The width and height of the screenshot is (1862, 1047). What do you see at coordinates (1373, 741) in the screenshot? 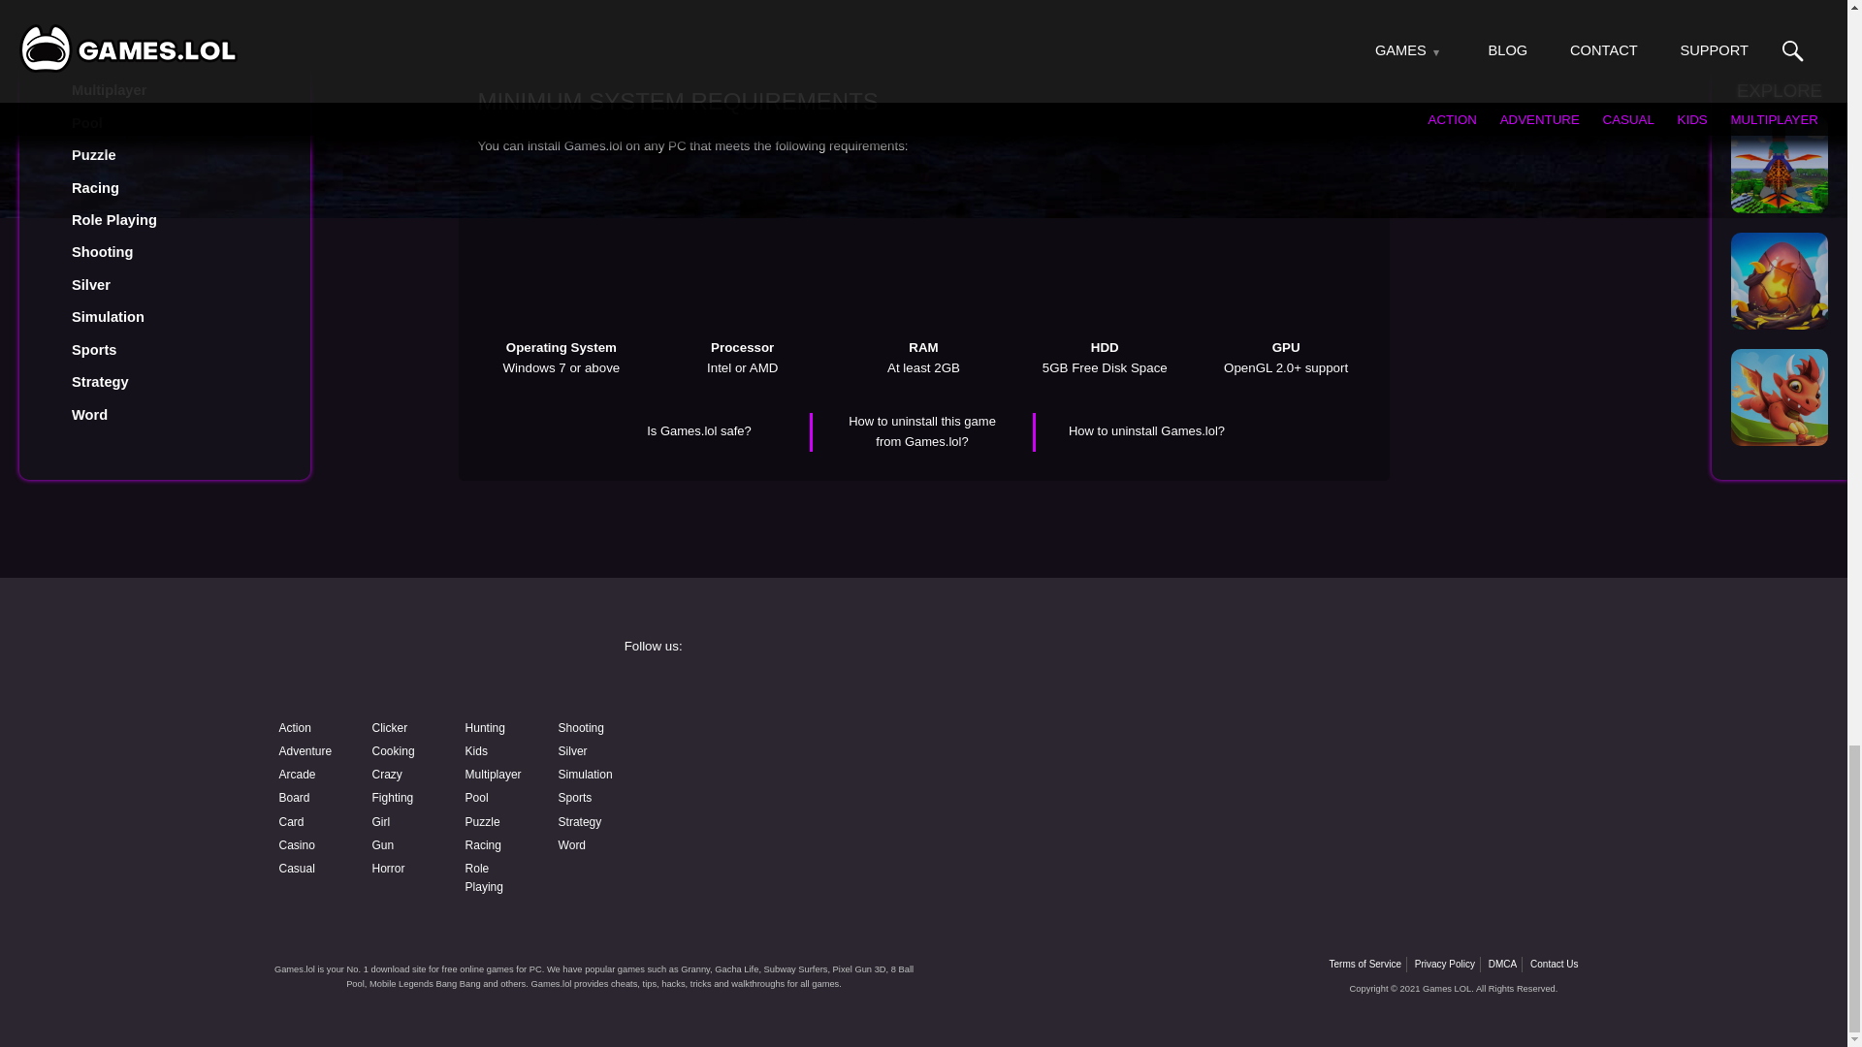
I see `Pinterest` at bounding box center [1373, 741].